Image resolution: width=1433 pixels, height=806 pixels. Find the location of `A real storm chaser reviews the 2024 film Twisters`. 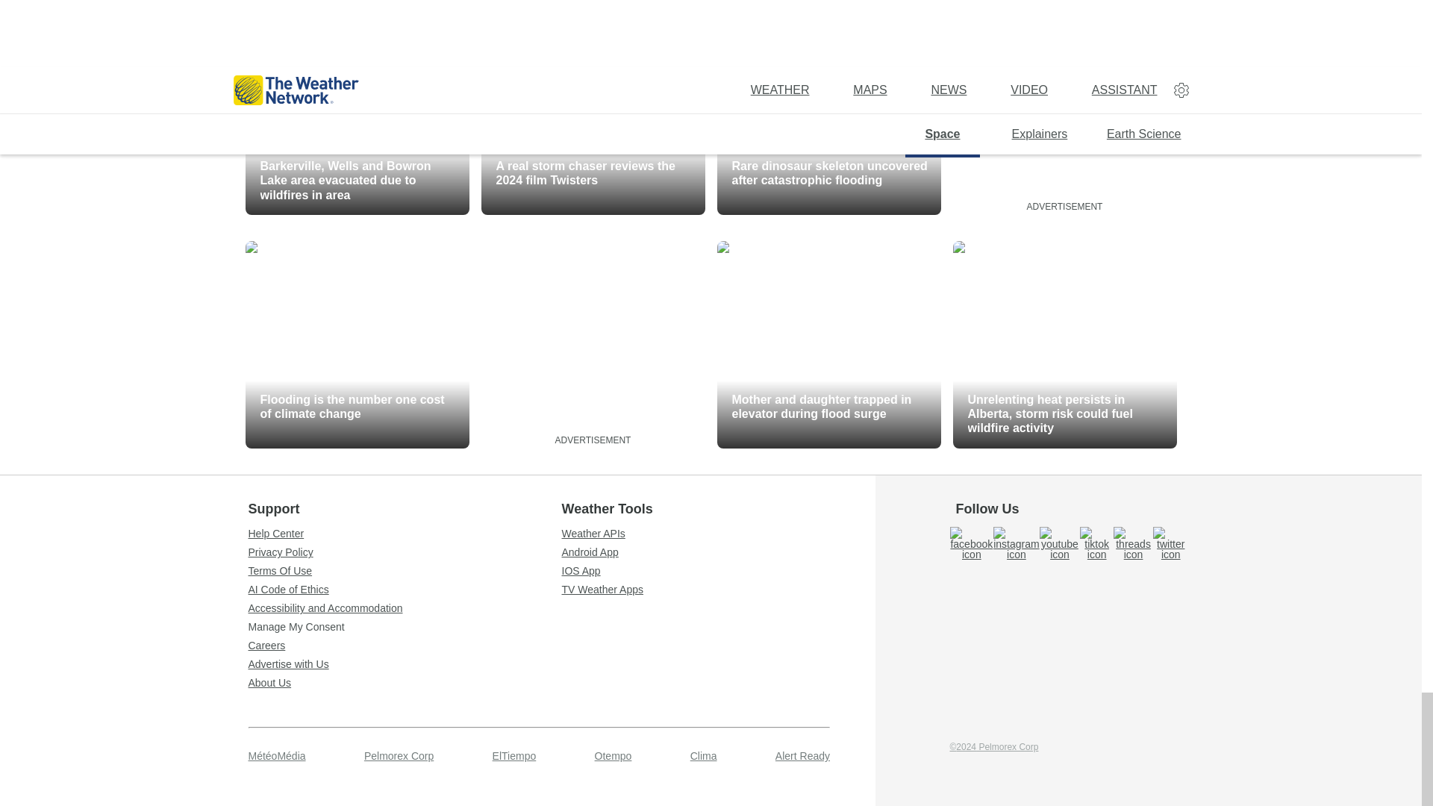

A real storm chaser reviews the 2024 film Twisters is located at coordinates (593, 110).